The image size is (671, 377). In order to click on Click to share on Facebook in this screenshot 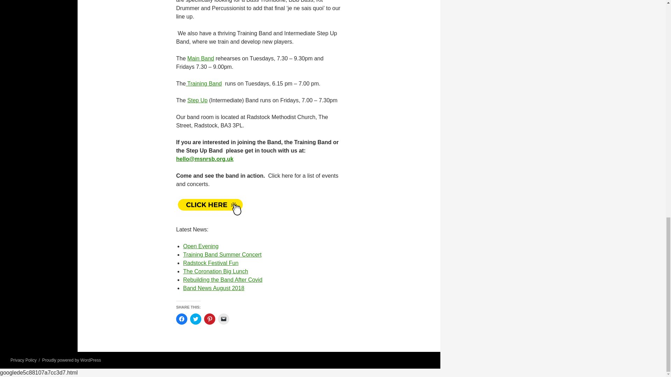, I will do `click(181, 319)`.